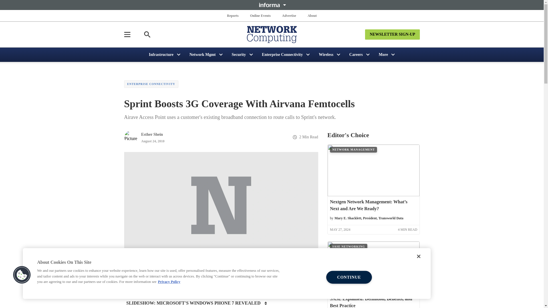  I want to click on Online Events, so click(260, 15).